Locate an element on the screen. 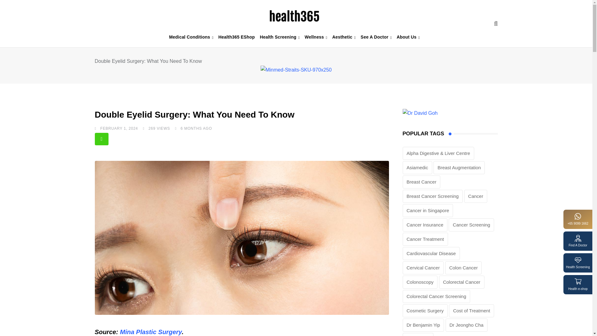 This screenshot has width=597, height=336. Medical Conditions is located at coordinates (191, 37).